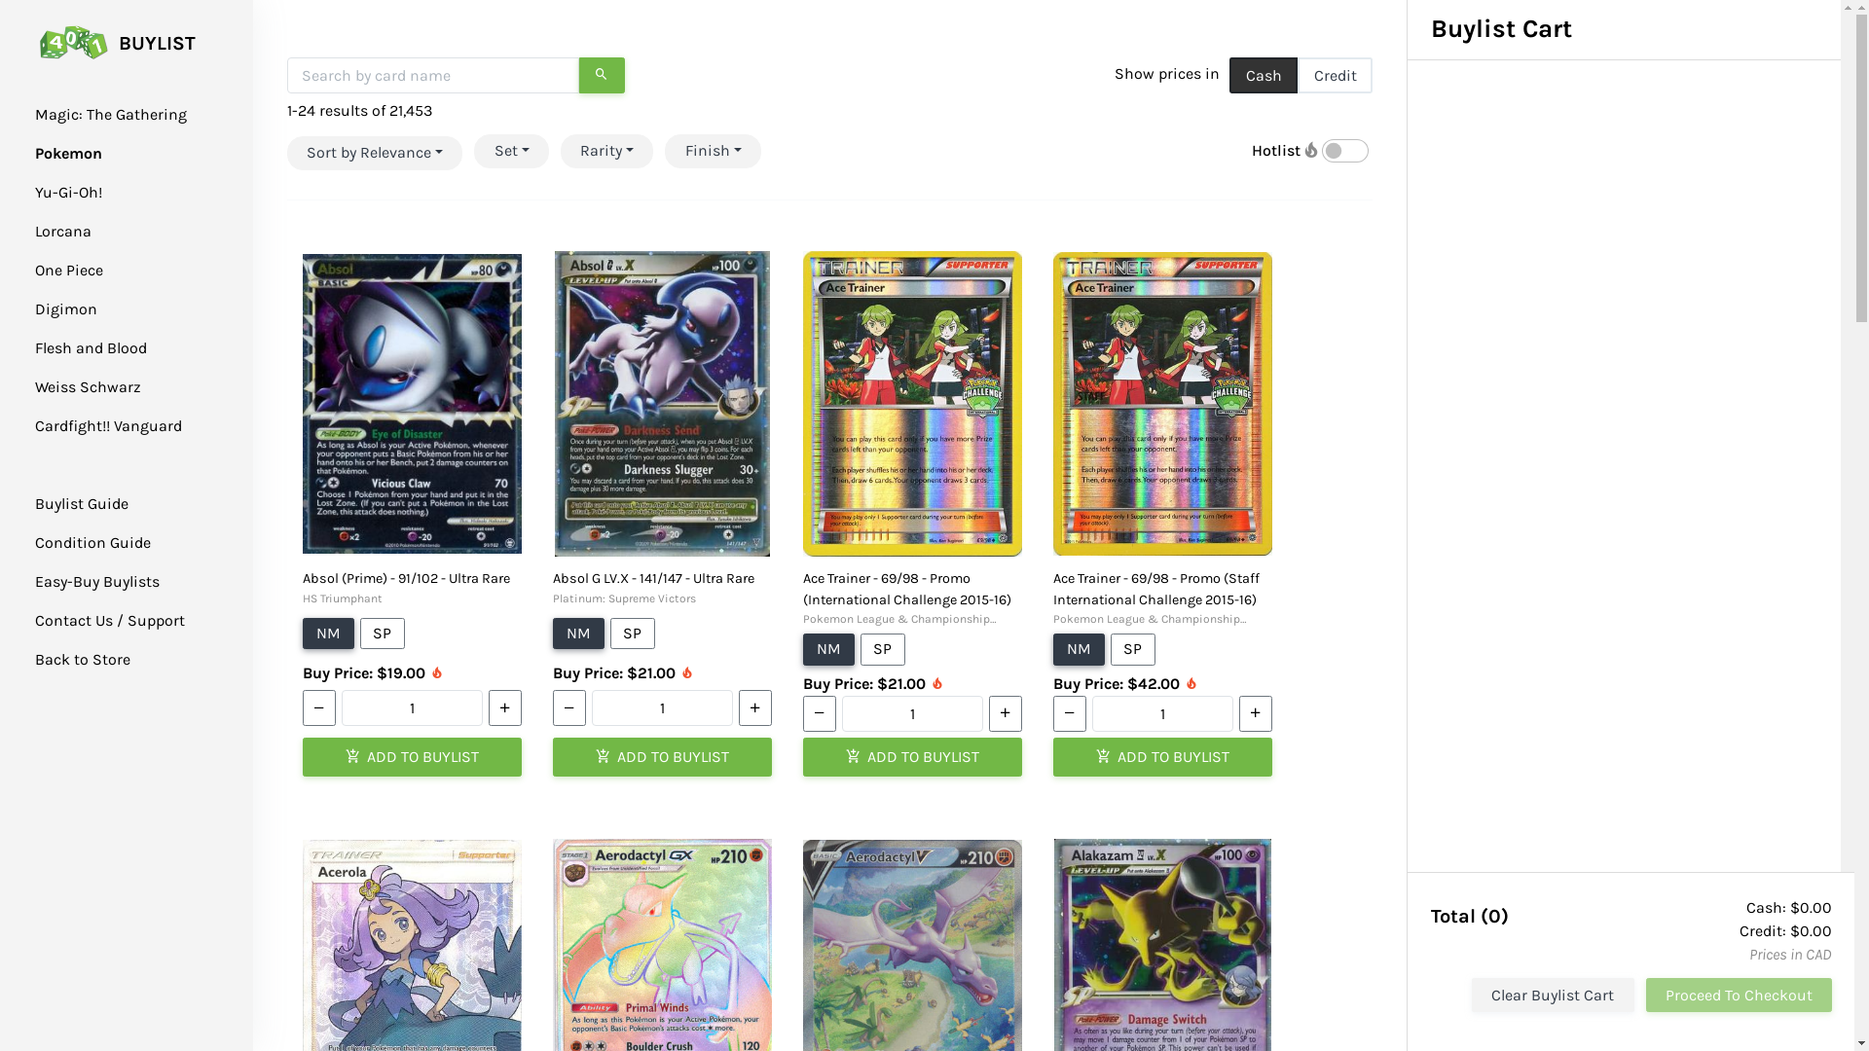  I want to click on NM, so click(329, 633).